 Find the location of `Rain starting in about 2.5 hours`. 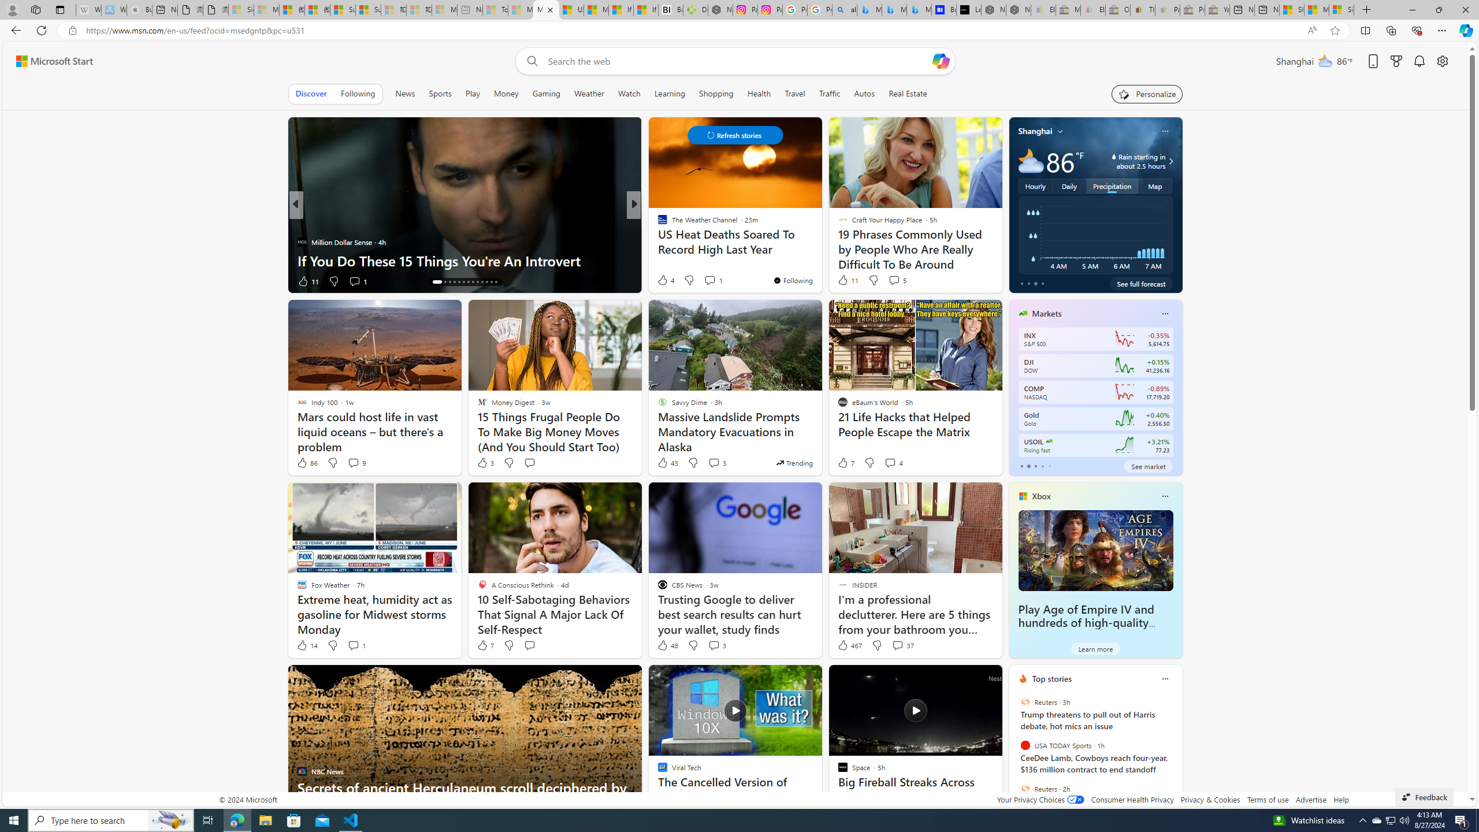

Rain starting in about 2.5 hours is located at coordinates (1169, 161).